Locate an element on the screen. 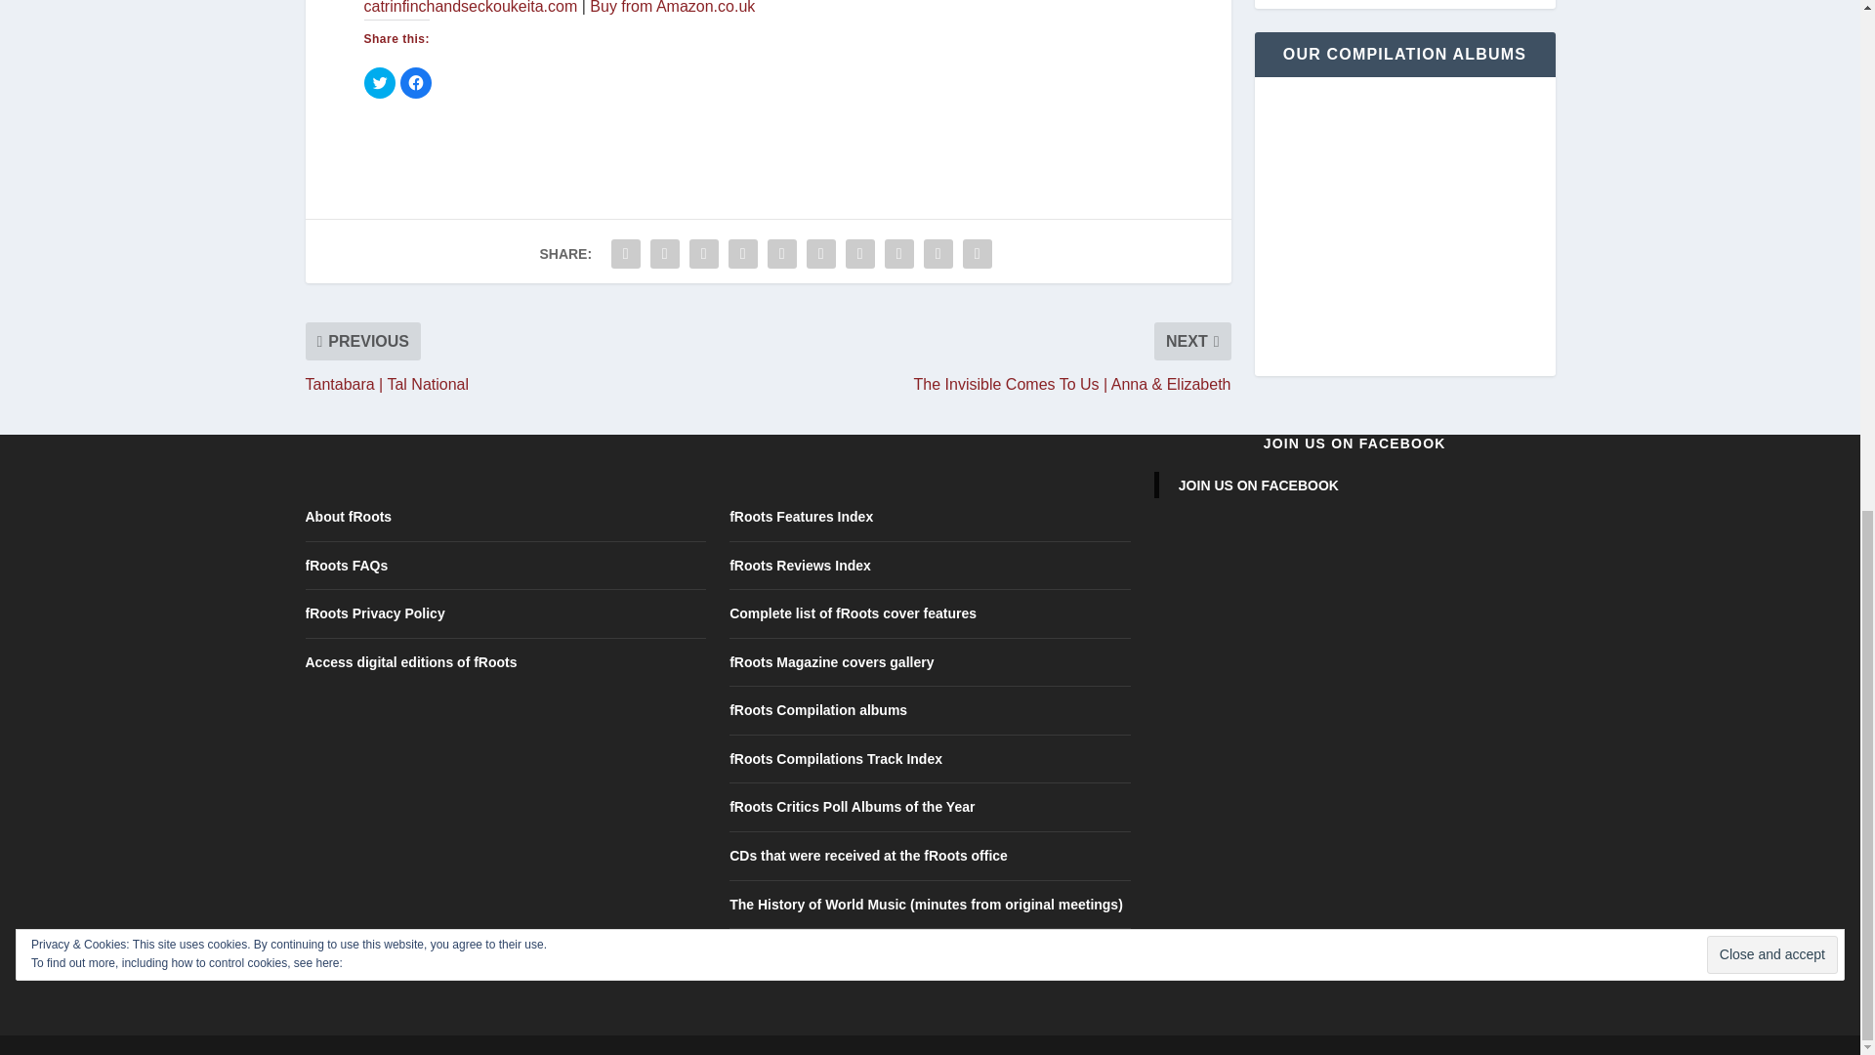 This screenshot has width=1875, height=1055. Click to share on Twitter is located at coordinates (379, 83).